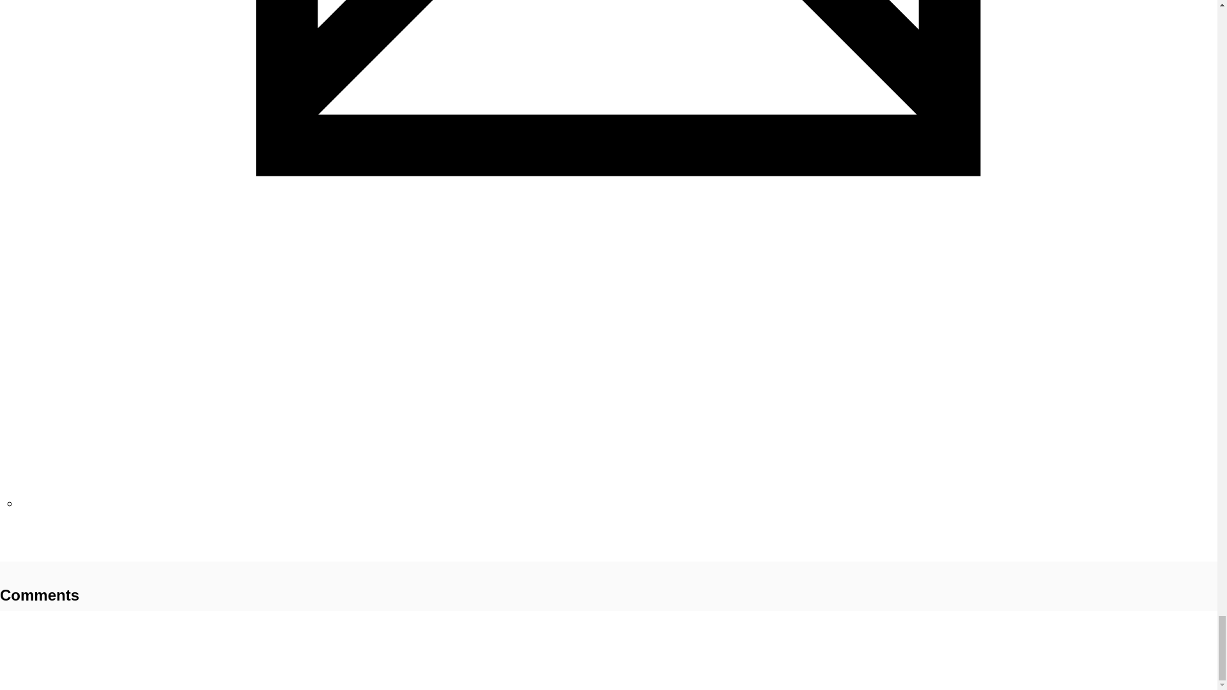 The image size is (1227, 690). I want to click on ADD NEW COMMENT, so click(42, 553).